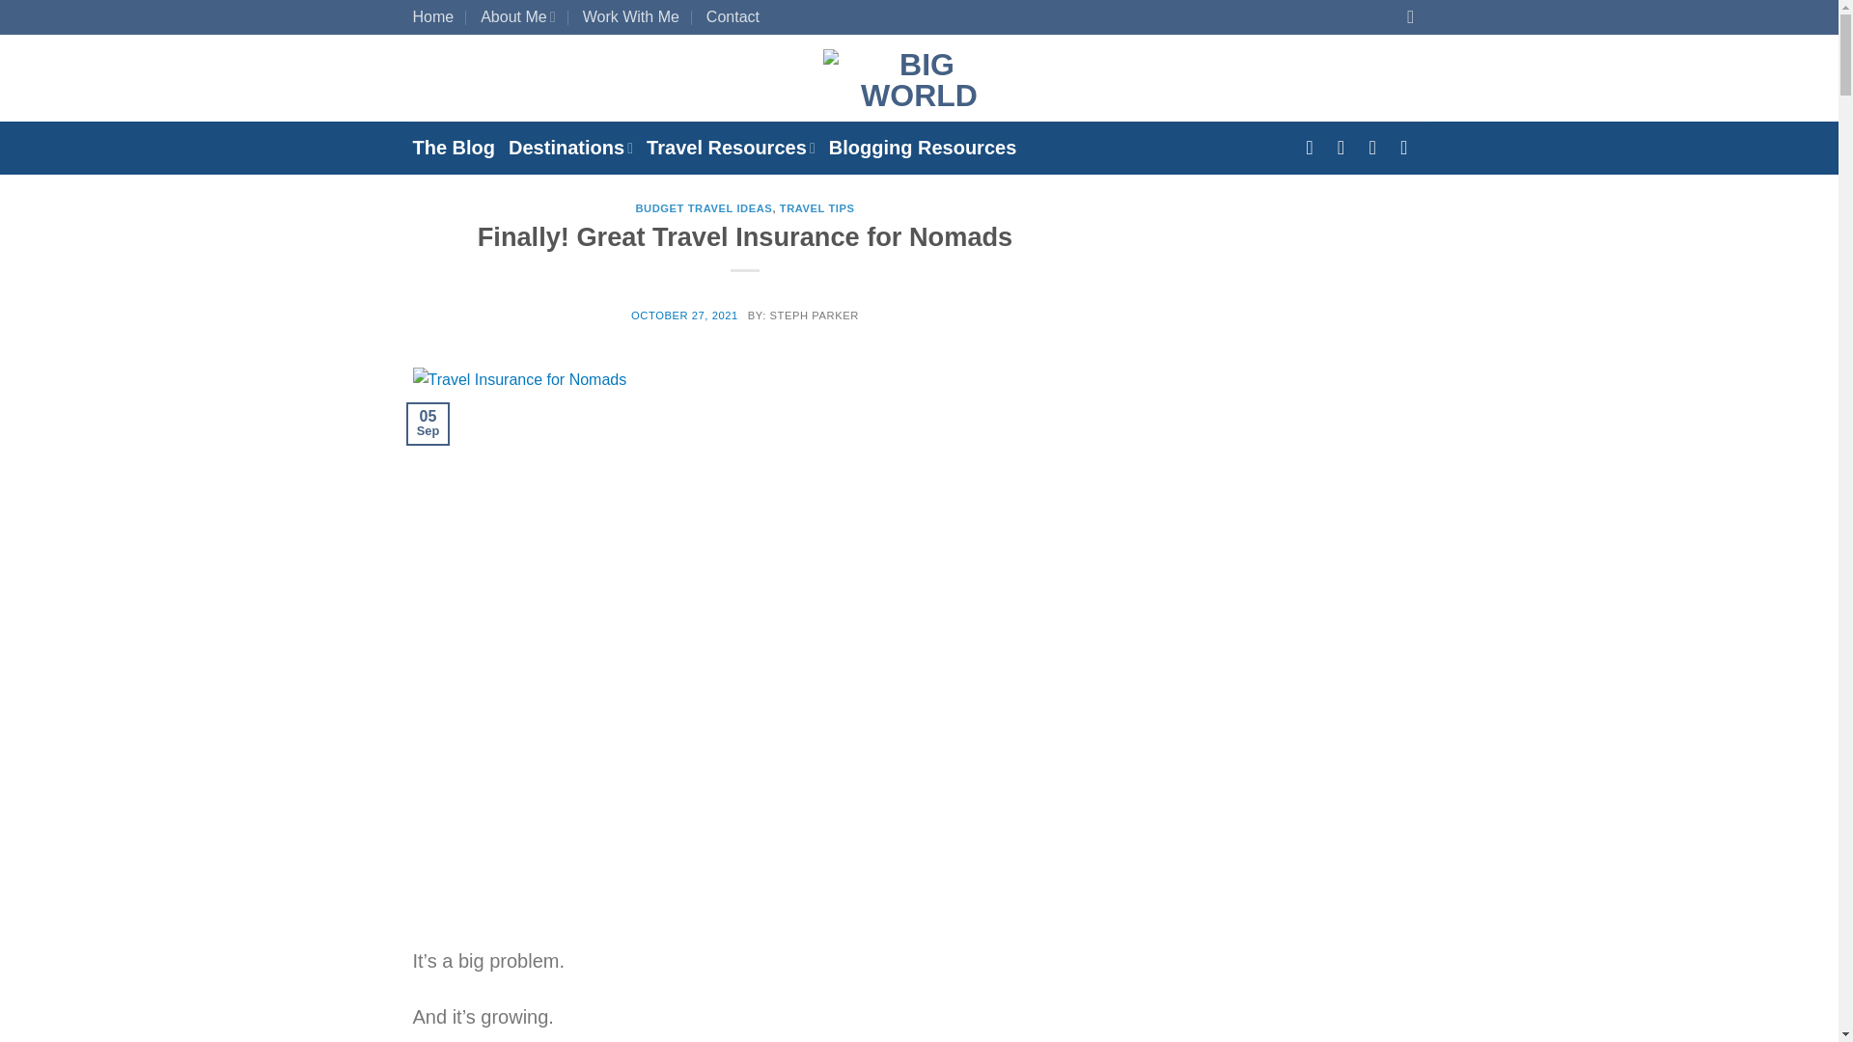 Image resolution: width=1853 pixels, height=1042 pixels. What do you see at coordinates (1409, 147) in the screenshot?
I see `Follow on X` at bounding box center [1409, 147].